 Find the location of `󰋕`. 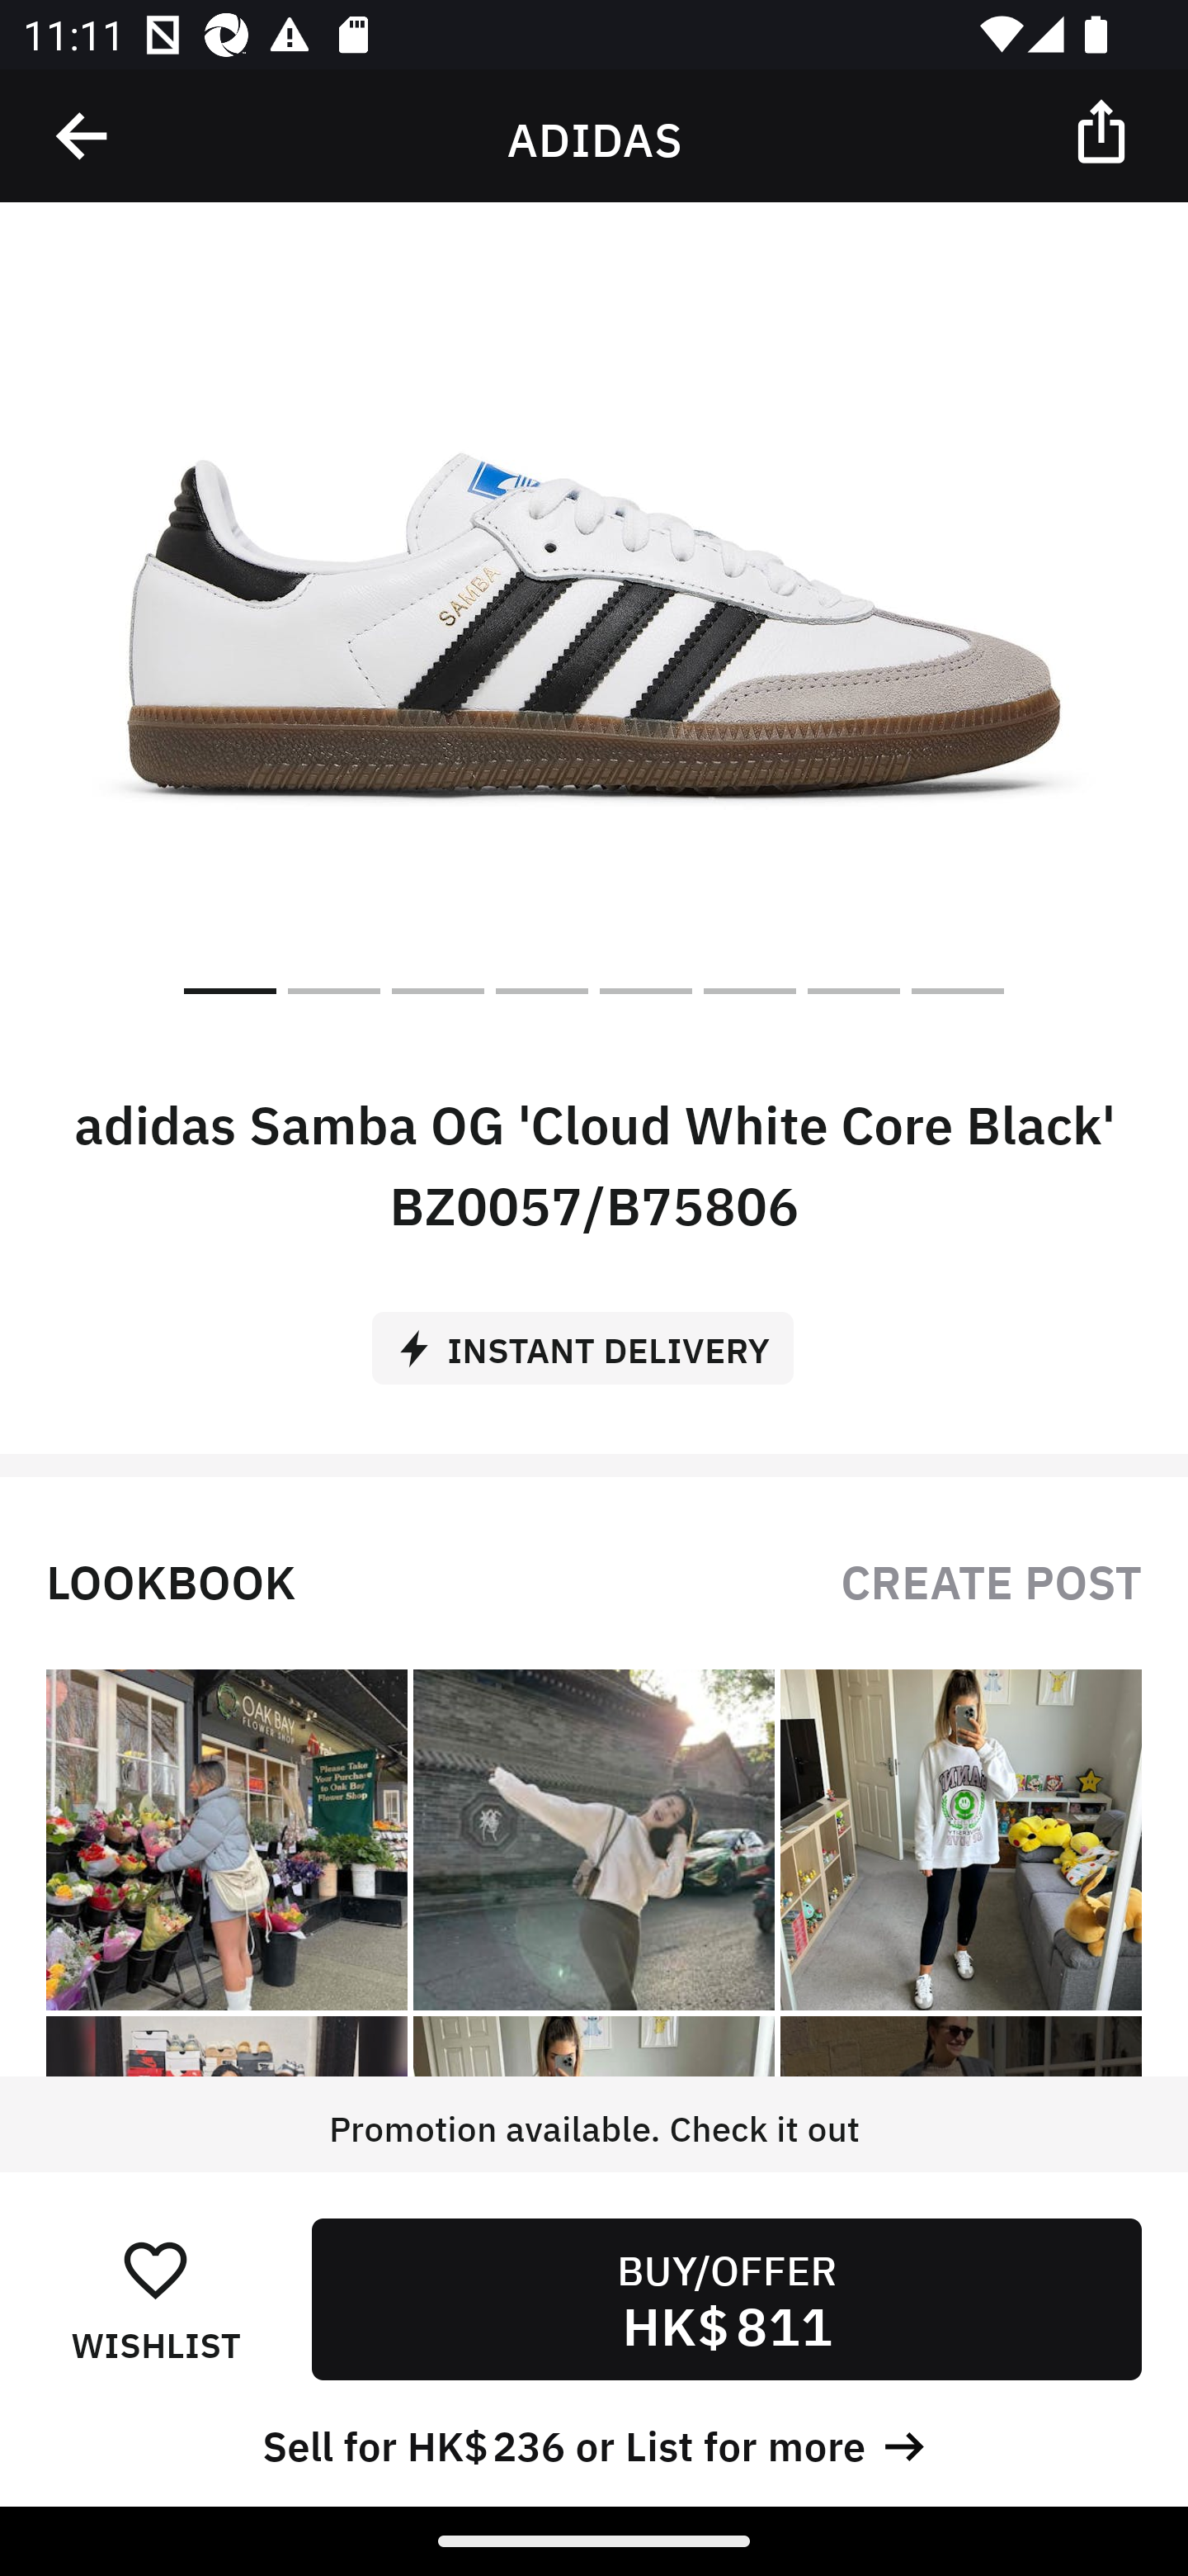

󰋕 is located at coordinates (155, 2269).